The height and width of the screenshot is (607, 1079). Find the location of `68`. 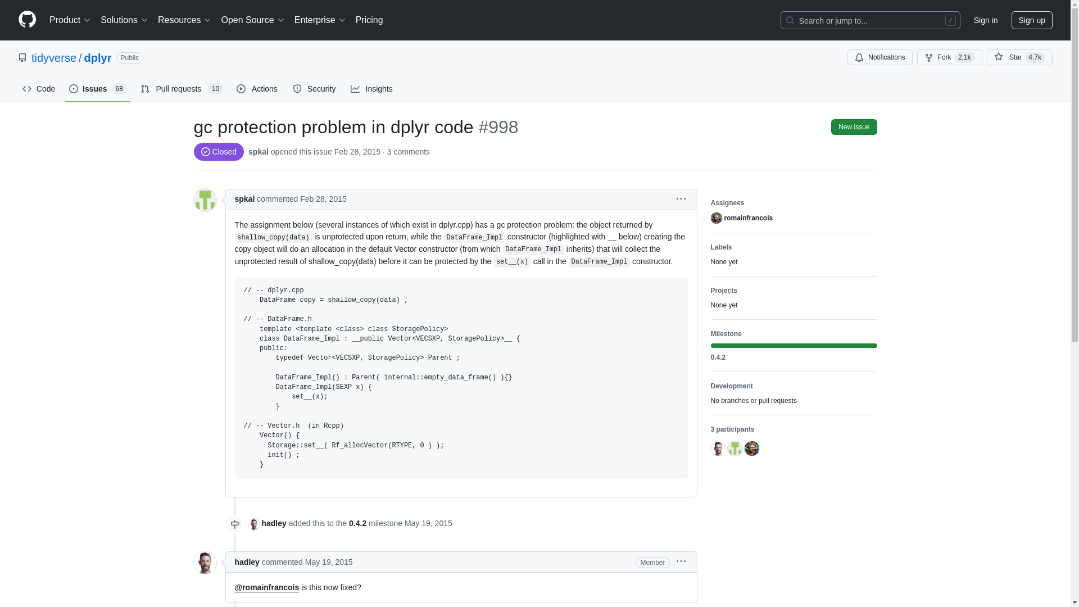

68 is located at coordinates (119, 89).